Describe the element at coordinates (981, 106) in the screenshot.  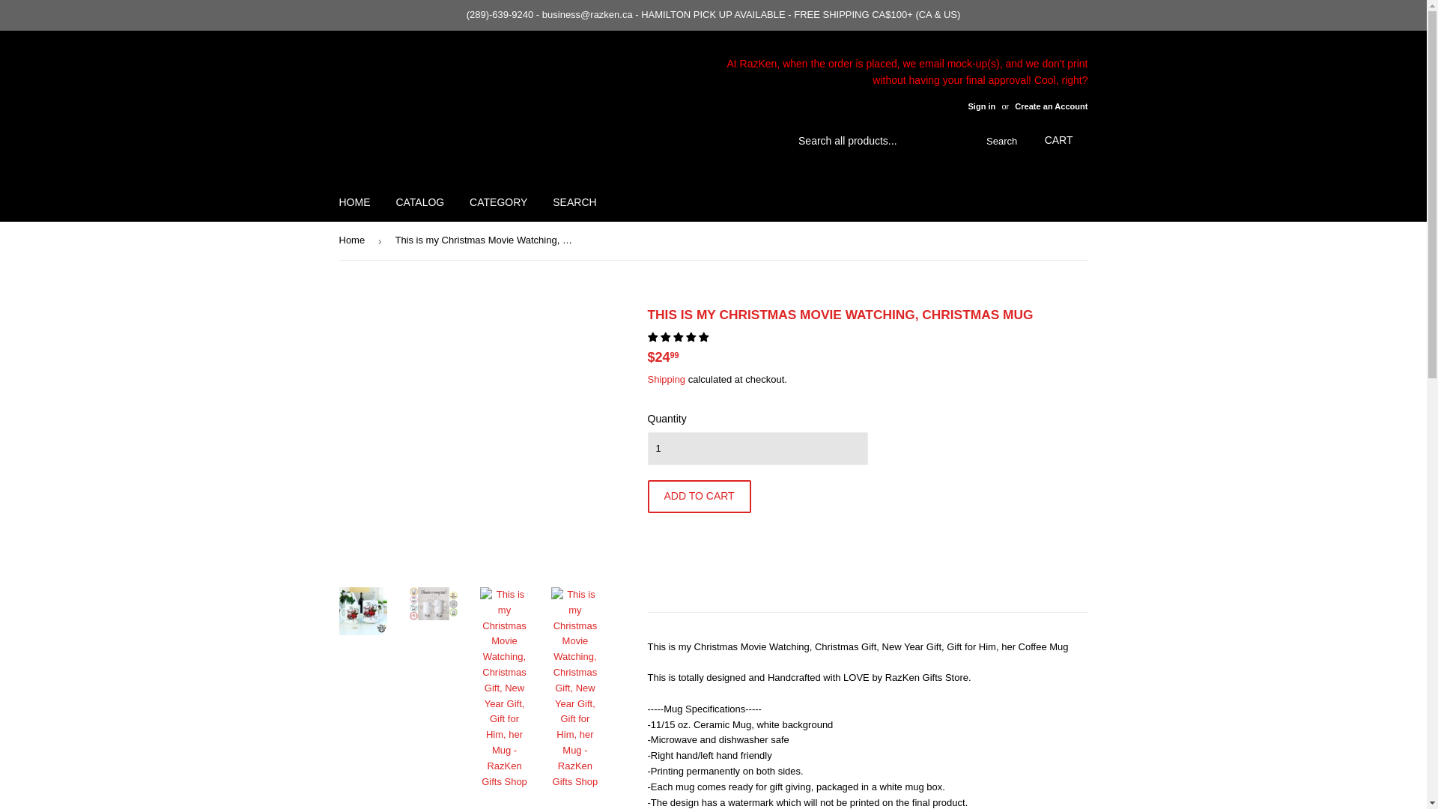
I see `Sign in` at that location.